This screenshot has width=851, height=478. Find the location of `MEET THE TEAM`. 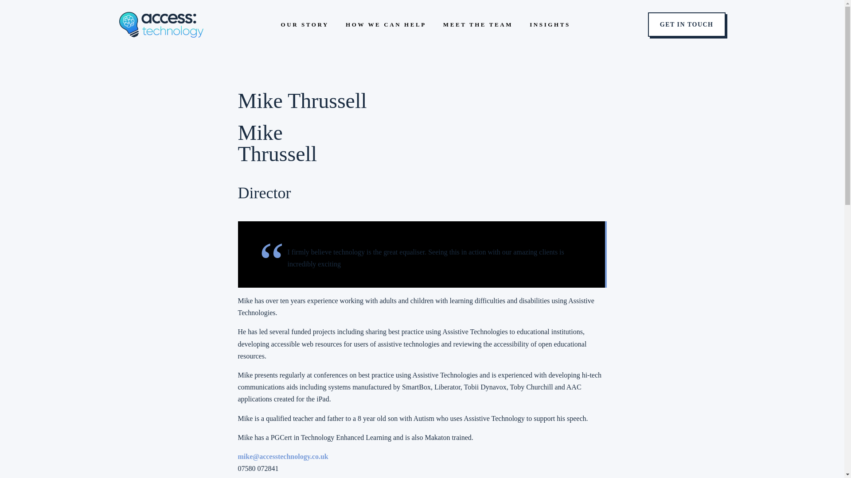

MEET THE TEAM is located at coordinates (478, 24).